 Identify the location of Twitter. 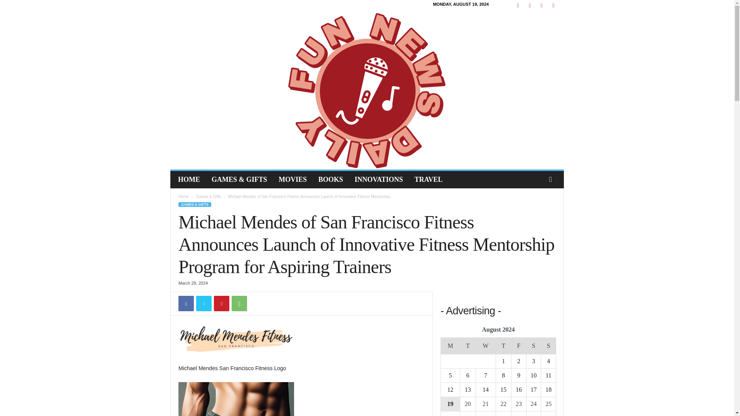
(203, 303).